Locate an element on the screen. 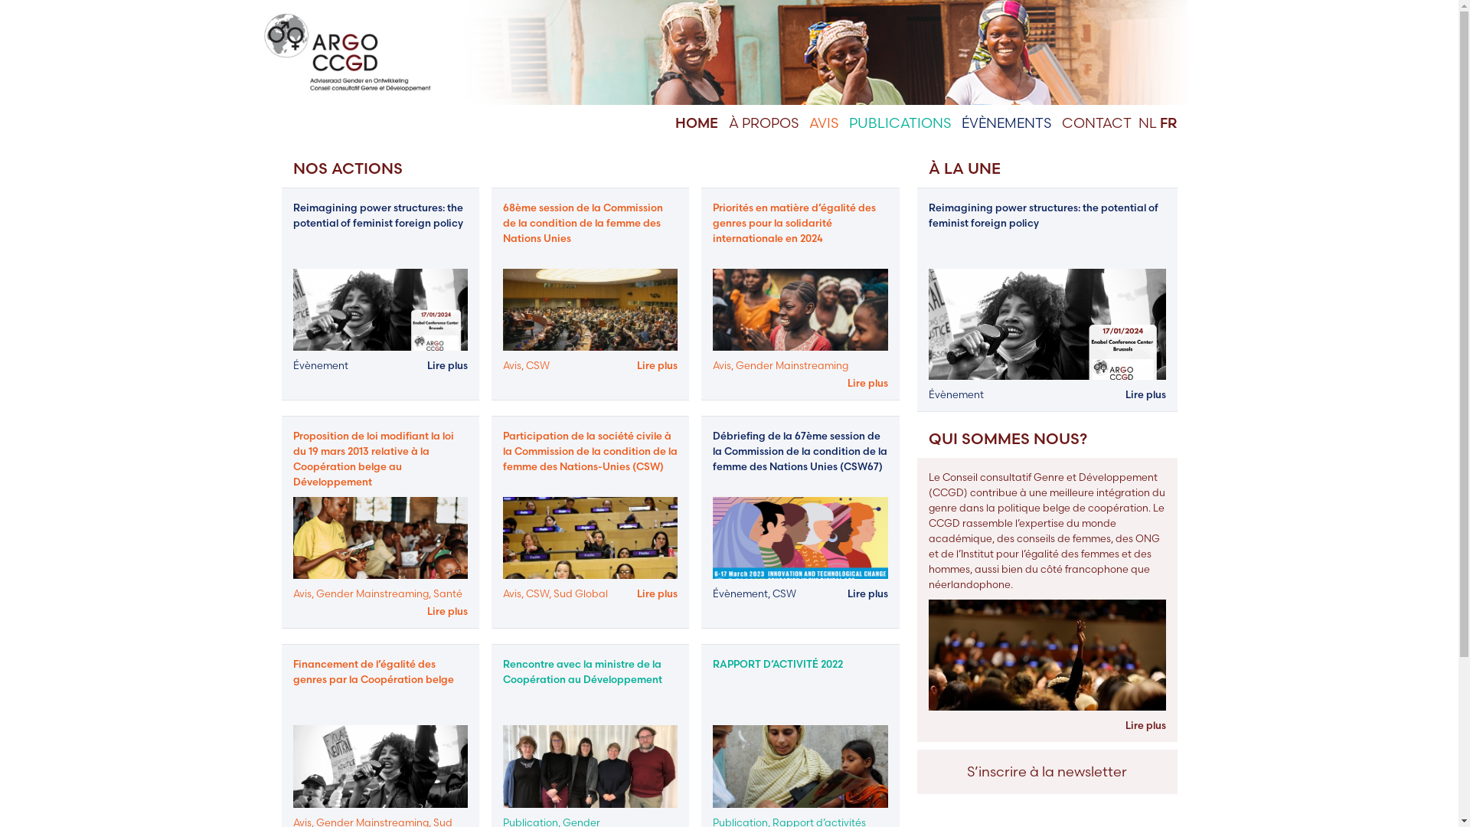 The height and width of the screenshot is (827, 1470). Avis is located at coordinates (512, 365).